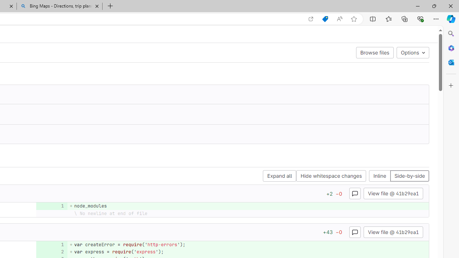  I want to click on Open in app, so click(311, 19).